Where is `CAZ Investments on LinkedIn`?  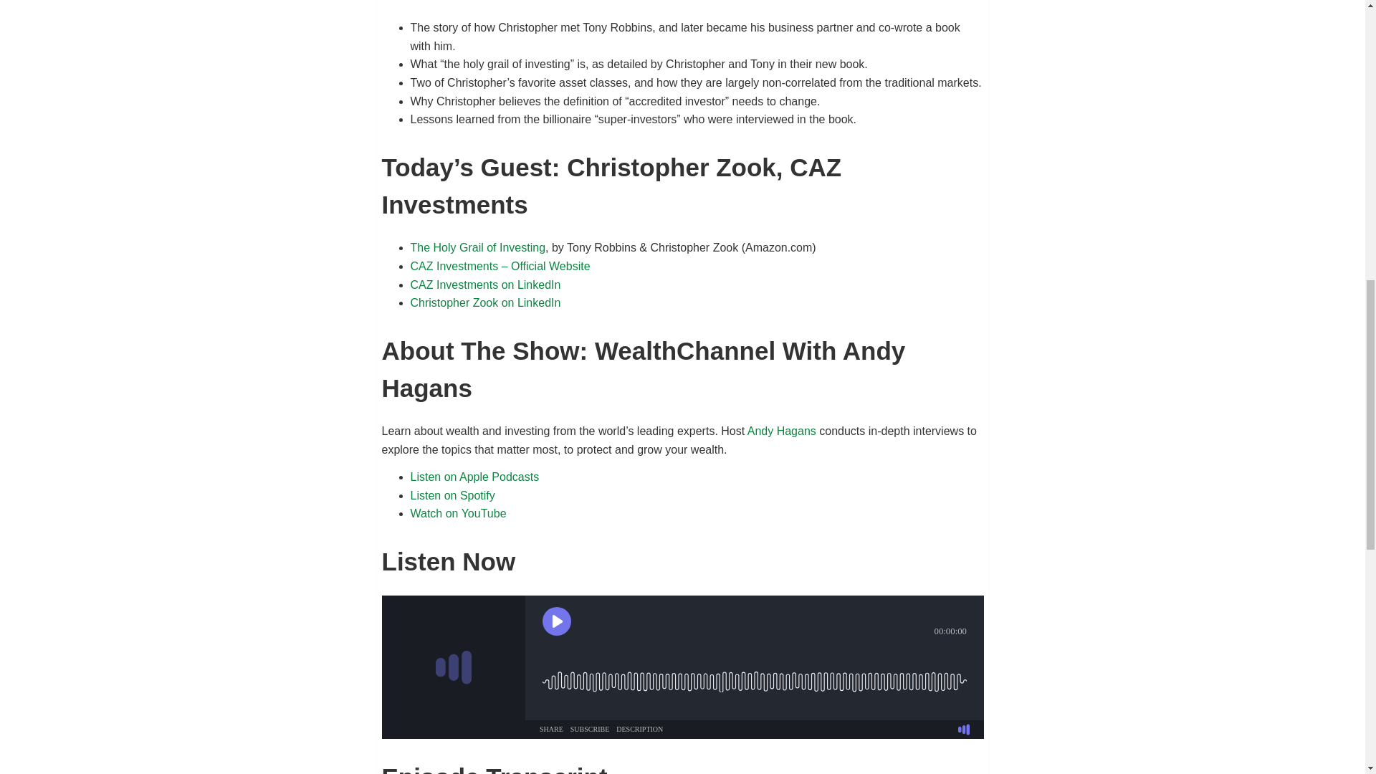 CAZ Investments on LinkedIn is located at coordinates (484, 285).